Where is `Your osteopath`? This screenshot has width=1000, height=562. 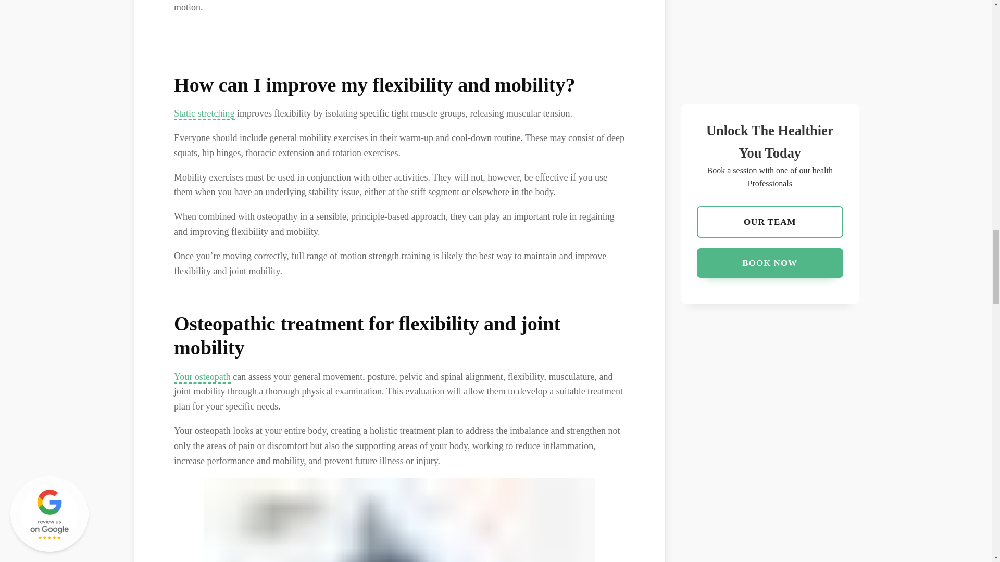
Your osteopath is located at coordinates (202, 377).